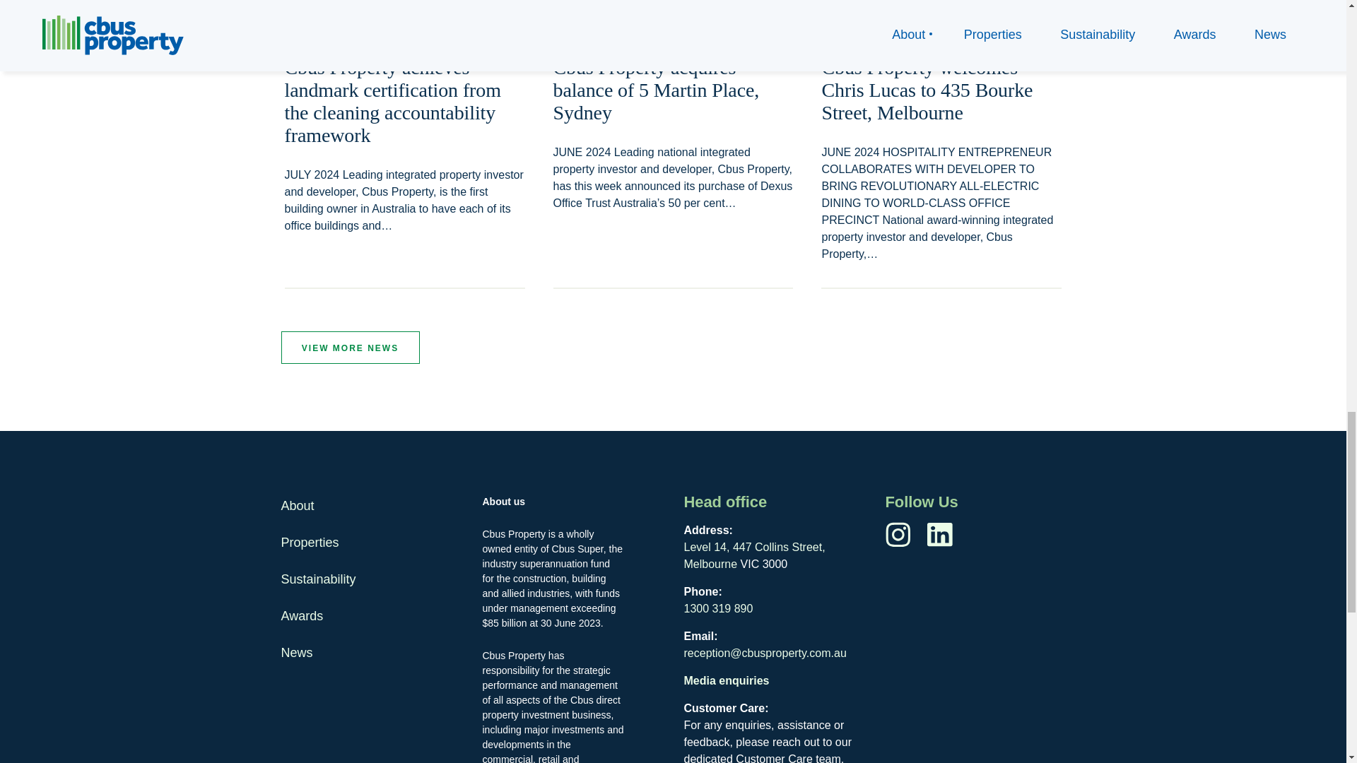 This screenshot has width=1357, height=763. Describe the element at coordinates (297, 653) in the screenshot. I see `News` at that location.